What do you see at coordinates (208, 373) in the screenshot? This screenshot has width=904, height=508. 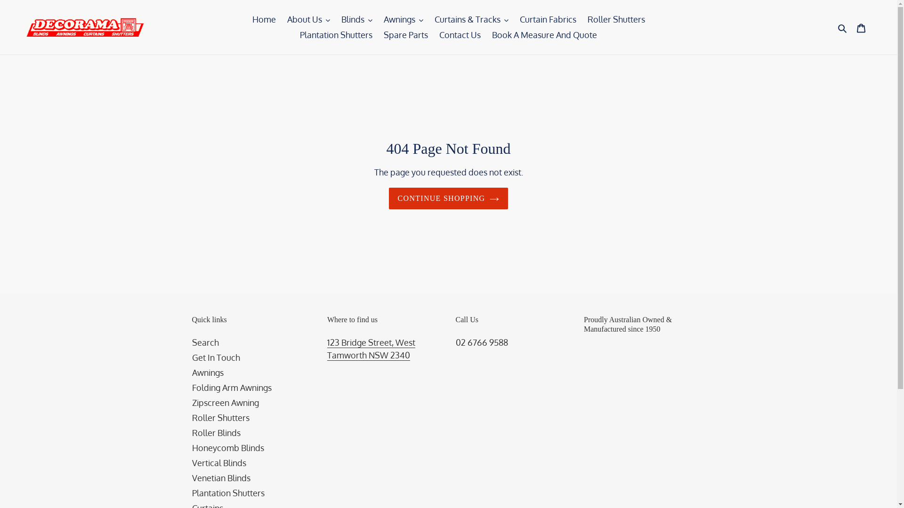 I see `Awnings` at bounding box center [208, 373].